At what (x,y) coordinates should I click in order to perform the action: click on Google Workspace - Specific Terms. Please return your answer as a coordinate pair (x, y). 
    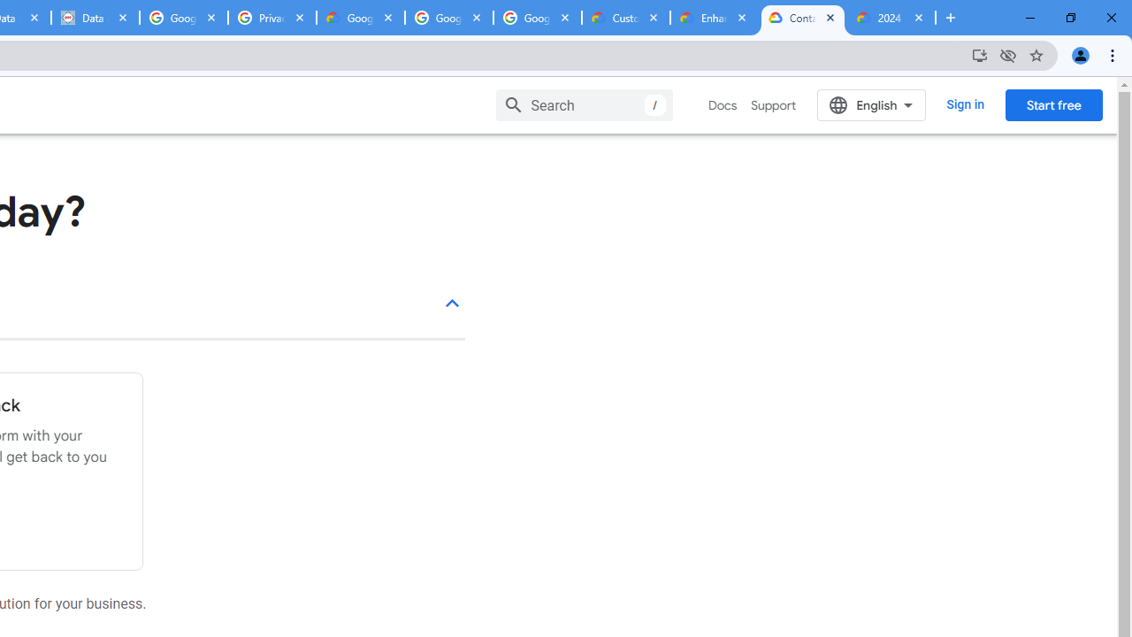
    Looking at the image, I should click on (449, 18).